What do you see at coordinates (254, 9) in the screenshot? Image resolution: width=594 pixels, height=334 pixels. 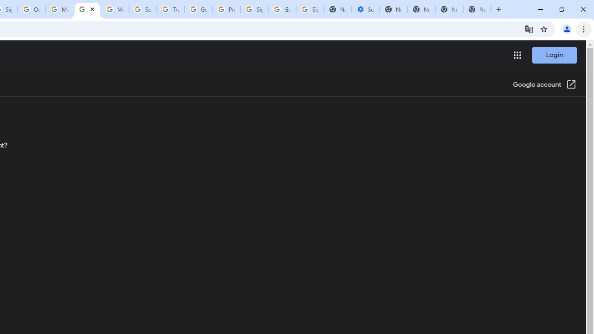 I see `Sign in - Google Accounts` at bounding box center [254, 9].